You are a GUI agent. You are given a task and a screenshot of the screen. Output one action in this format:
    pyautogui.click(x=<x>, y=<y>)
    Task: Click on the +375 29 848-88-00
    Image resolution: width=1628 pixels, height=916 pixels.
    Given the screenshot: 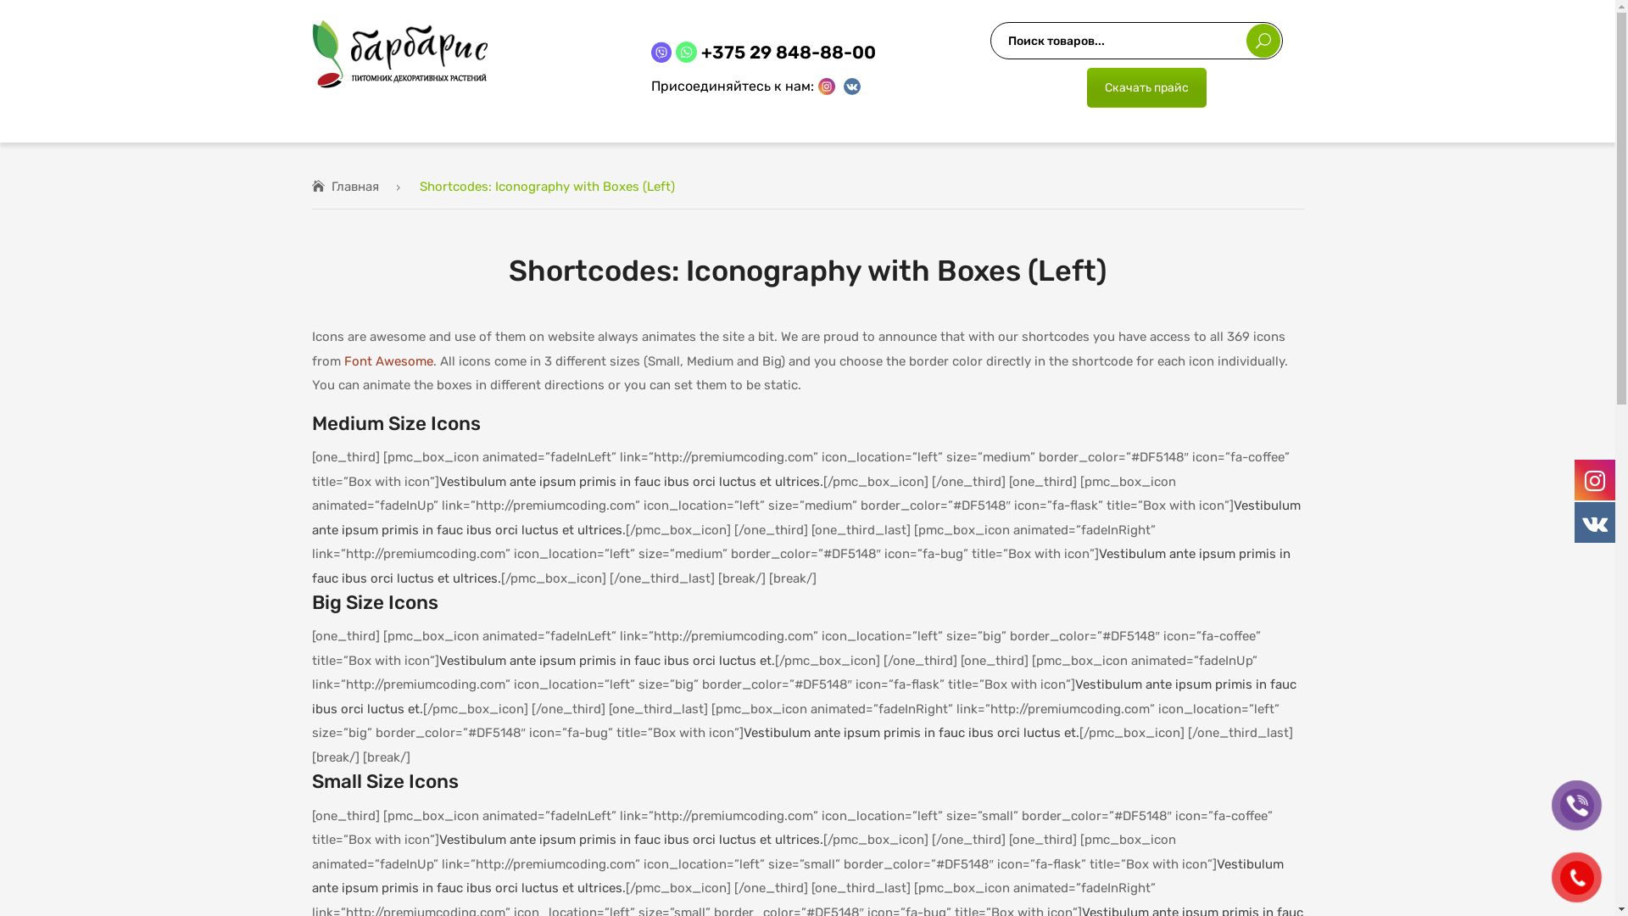 What is the action you would take?
    pyautogui.click(x=789, y=53)
    